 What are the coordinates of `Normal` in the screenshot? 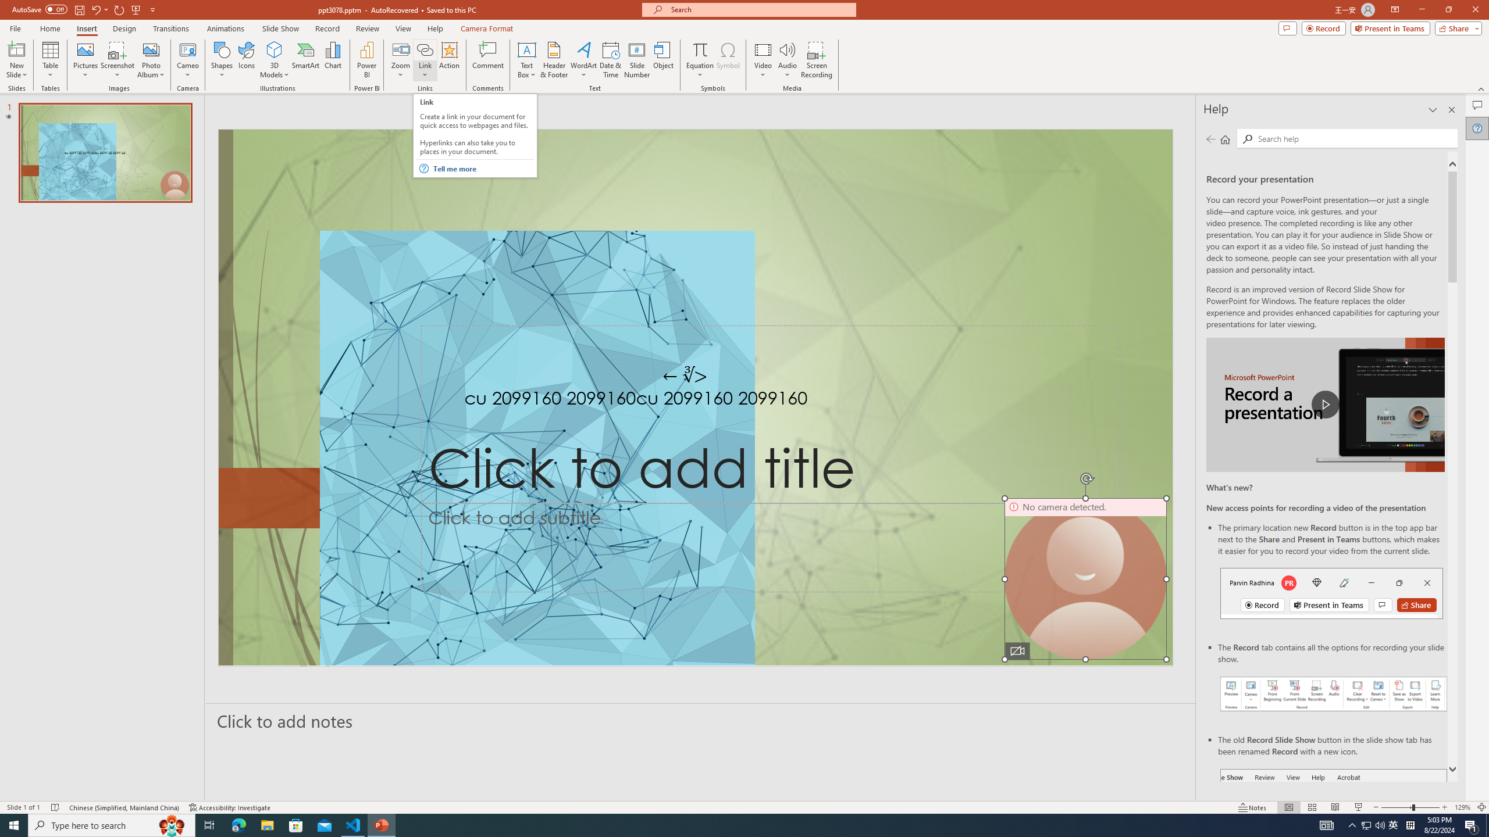 It's located at (1288, 807).